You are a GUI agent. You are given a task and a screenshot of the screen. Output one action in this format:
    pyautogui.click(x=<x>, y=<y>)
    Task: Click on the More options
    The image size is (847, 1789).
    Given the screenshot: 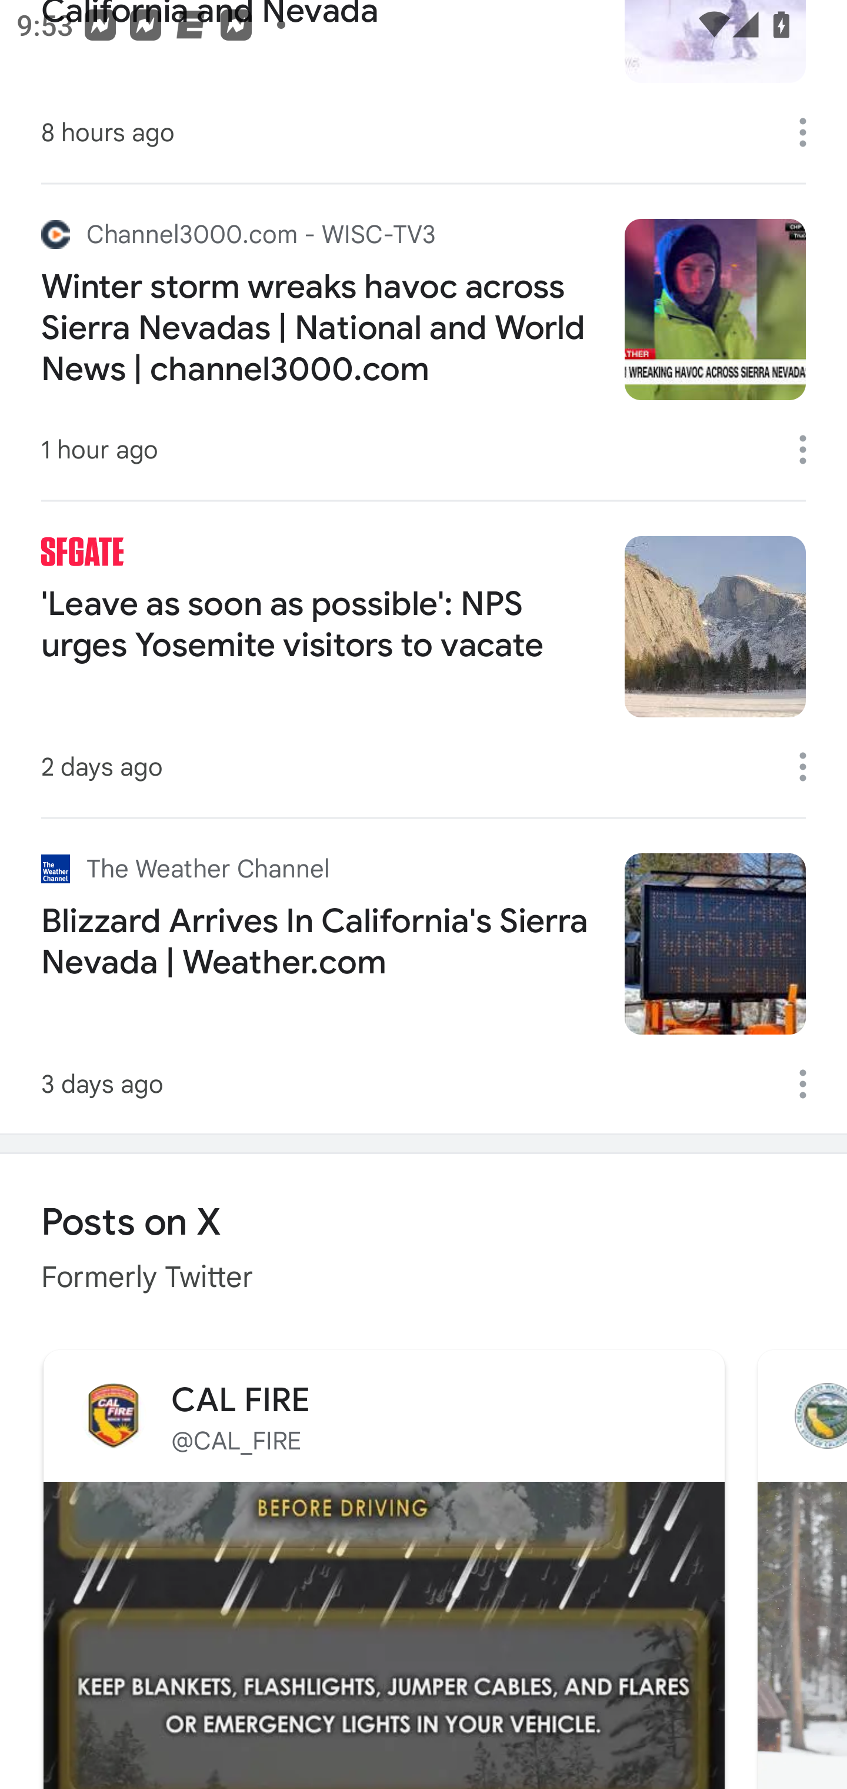 What is the action you would take?
    pyautogui.click(x=811, y=450)
    